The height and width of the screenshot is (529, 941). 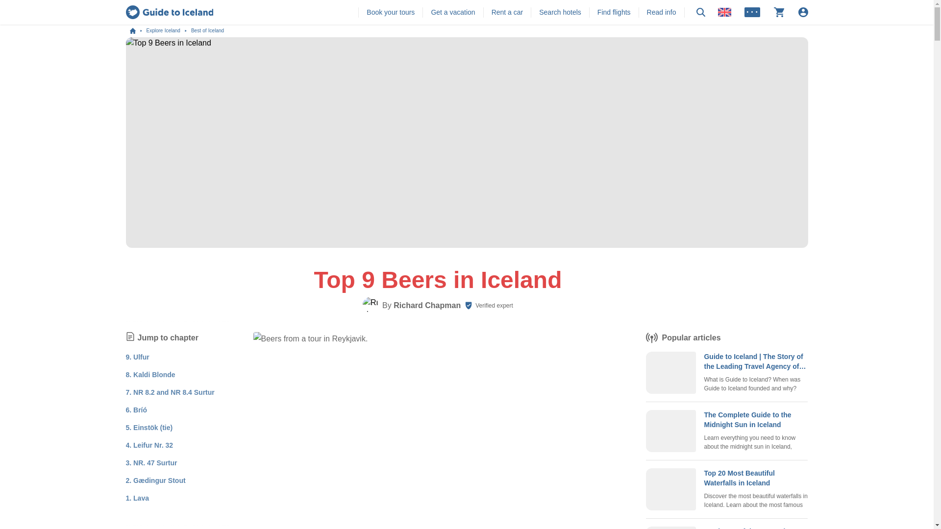 I want to click on 8. Kaldi Blonde, so click(x=150, y=374).